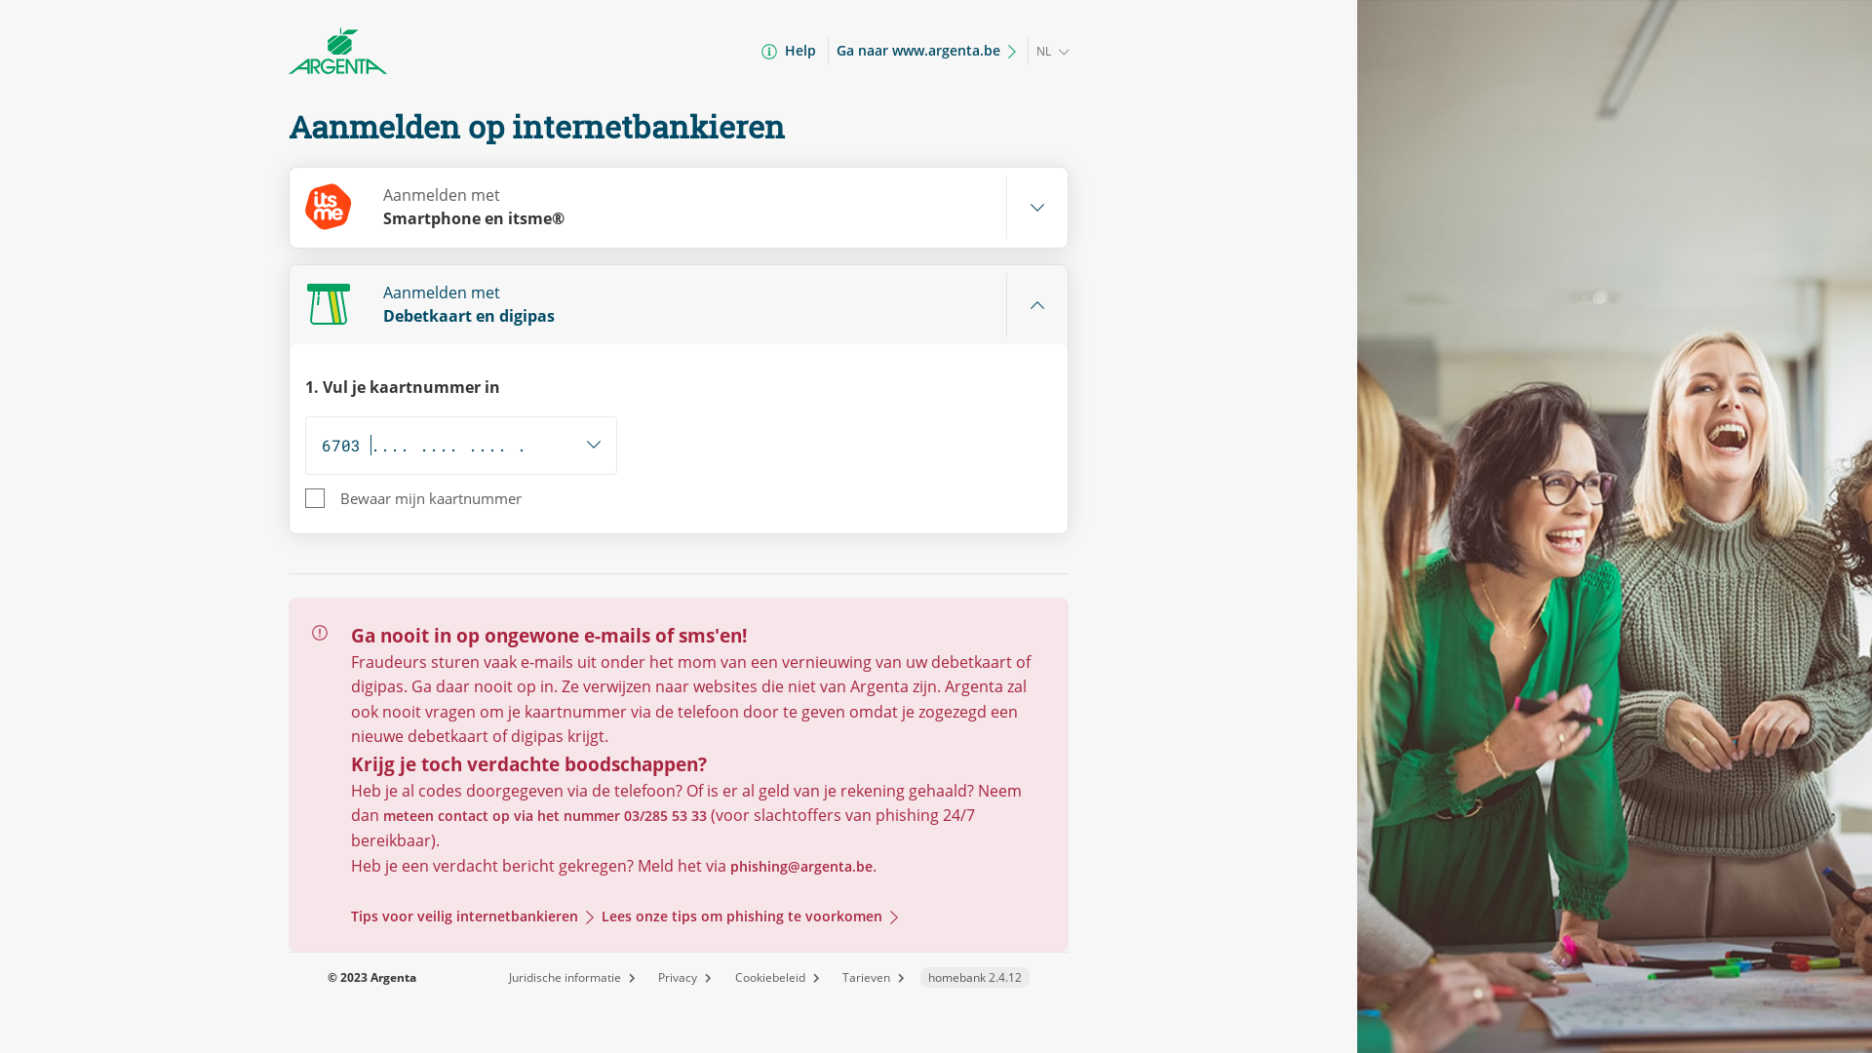 The height and width of the screenshot is (1053, 1872). Describe the element at coordinates (684, 977) in the screenshot. I see `Privacy` at that location.